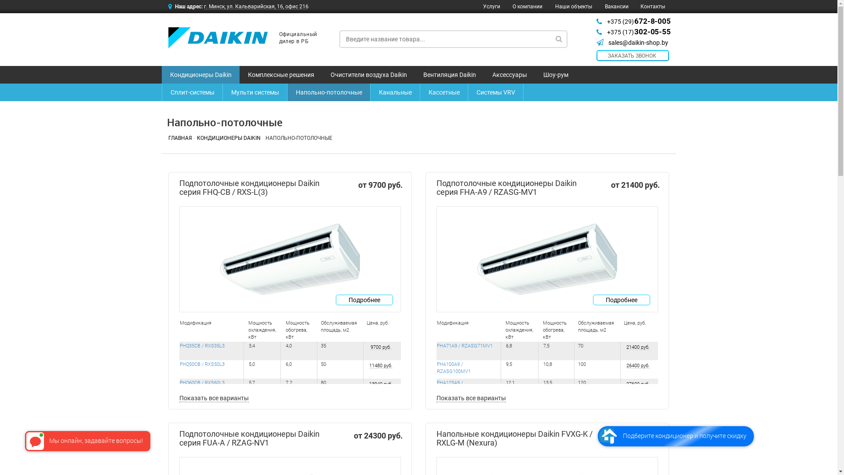 Image resolution: width=844 pixels, height=475 pixels. Describe the element at coordinates (465, 346) in the screenshot. I see `FHA71A9 / RZASG71MV1` at that location.